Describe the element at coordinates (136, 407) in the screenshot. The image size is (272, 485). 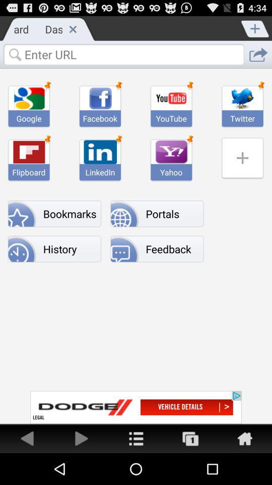
I see `advertising` at that location.